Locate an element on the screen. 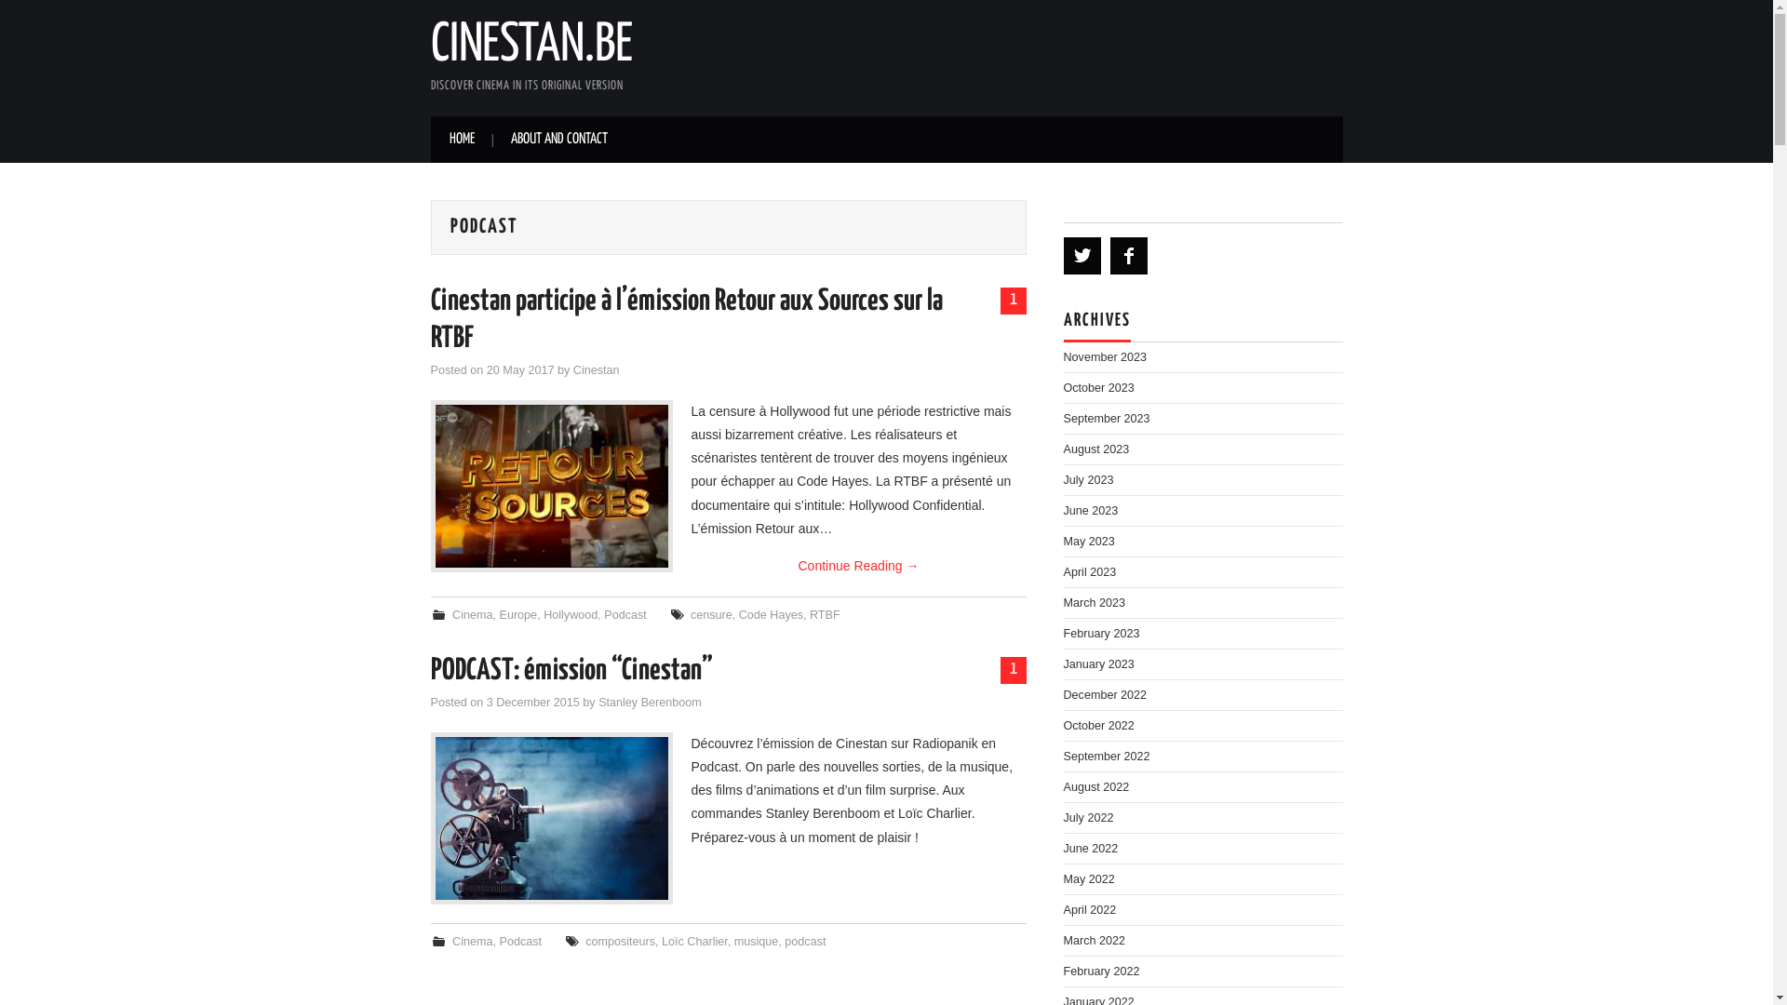 This screenshot has width=1787, height=1005. April 2022 is located at coordinates (1089, 910).